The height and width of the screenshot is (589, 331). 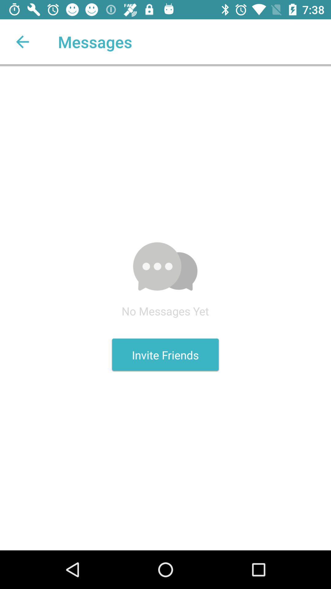 What do you see at coordinates (165, 355) in the screenshot?
I see `jump to the invite friends item` at bounding box center [165, 355].